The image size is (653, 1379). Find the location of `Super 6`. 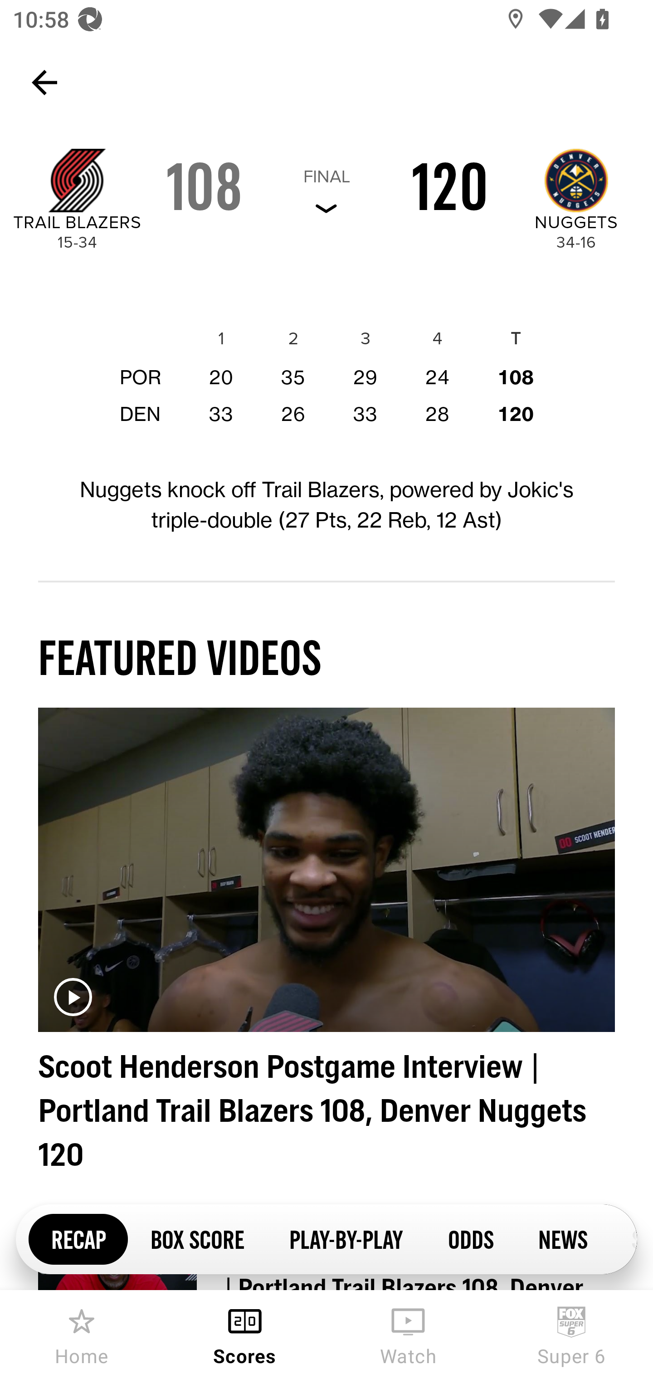

Super 6 is located at coordinates (571, 1335).